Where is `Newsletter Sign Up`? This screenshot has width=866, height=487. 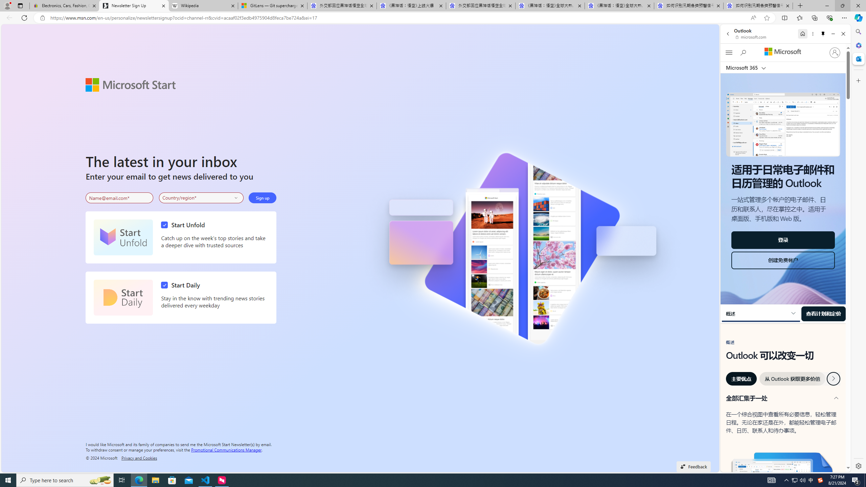 Newsletter Sign Up is located at coordinates (134, 6).